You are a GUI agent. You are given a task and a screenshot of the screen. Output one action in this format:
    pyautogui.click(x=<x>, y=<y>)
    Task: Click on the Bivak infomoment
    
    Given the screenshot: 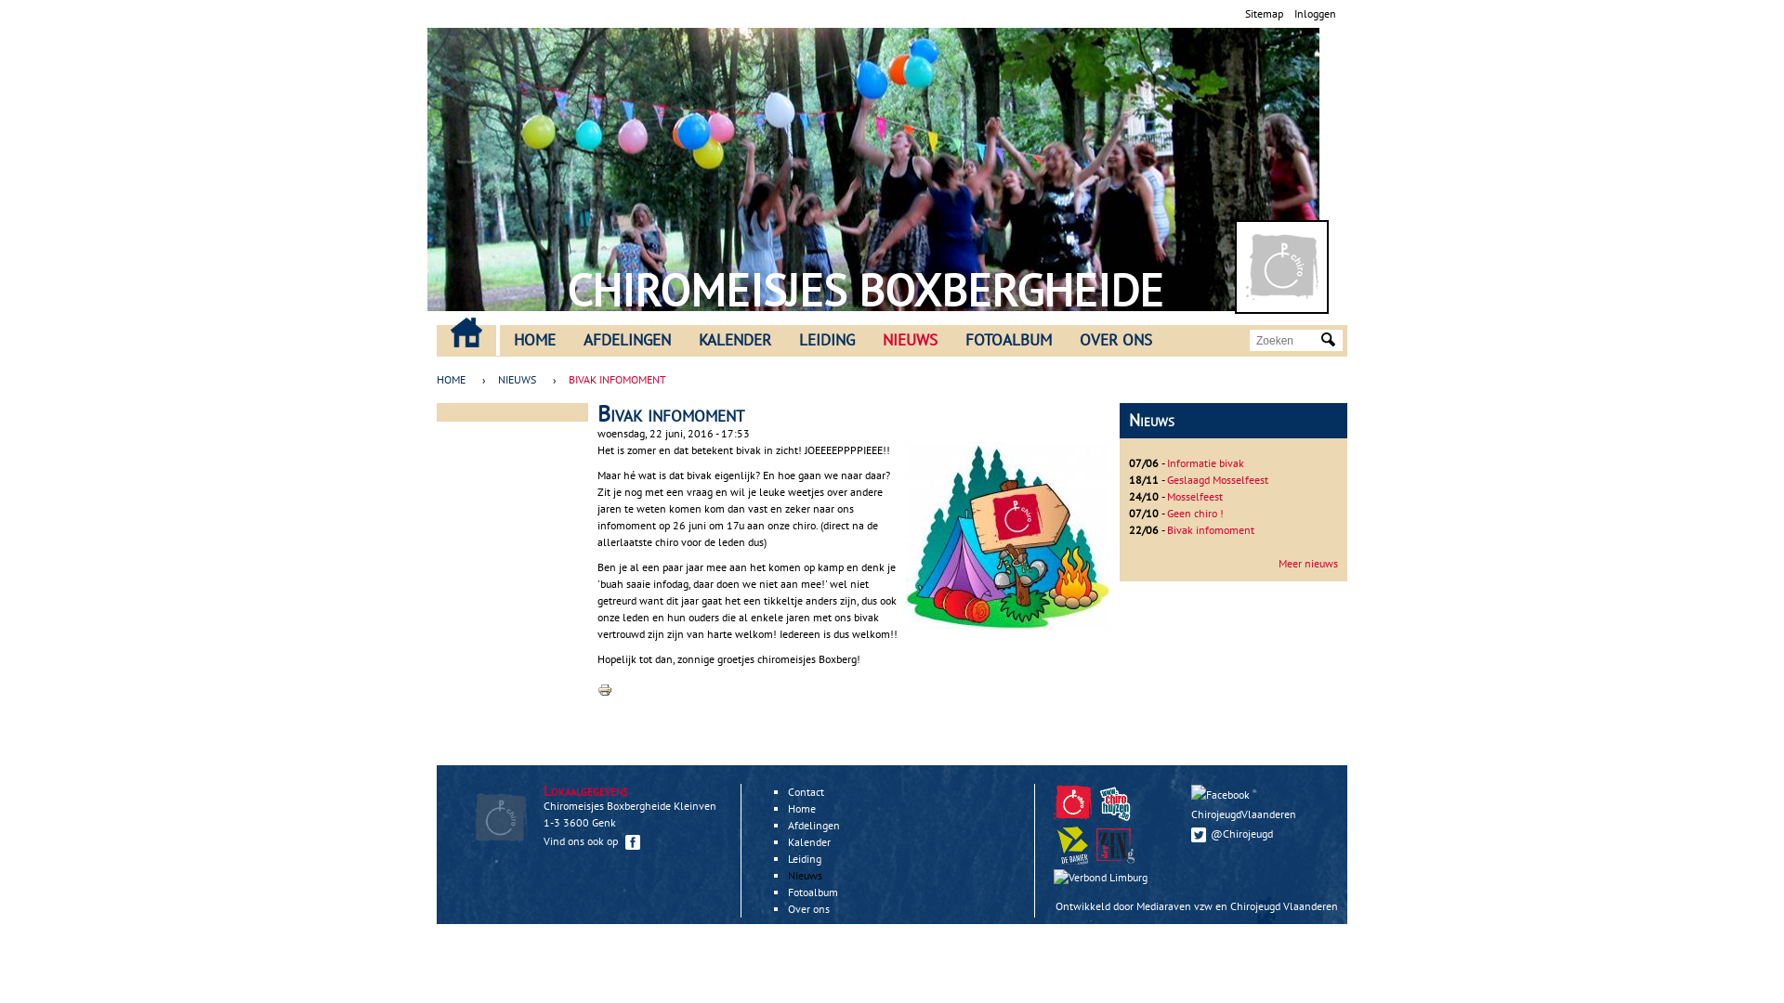 What is the action you would take?
    pyautogui.click(x=1008, y=626)
    